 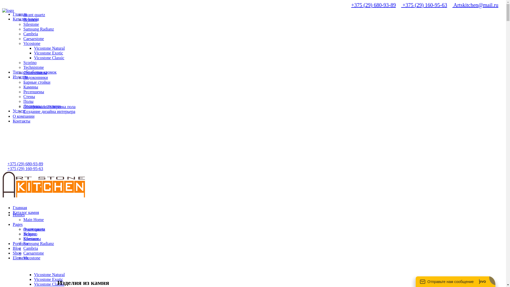 I want to click on Avant quartz, so click(x=34, y=229).